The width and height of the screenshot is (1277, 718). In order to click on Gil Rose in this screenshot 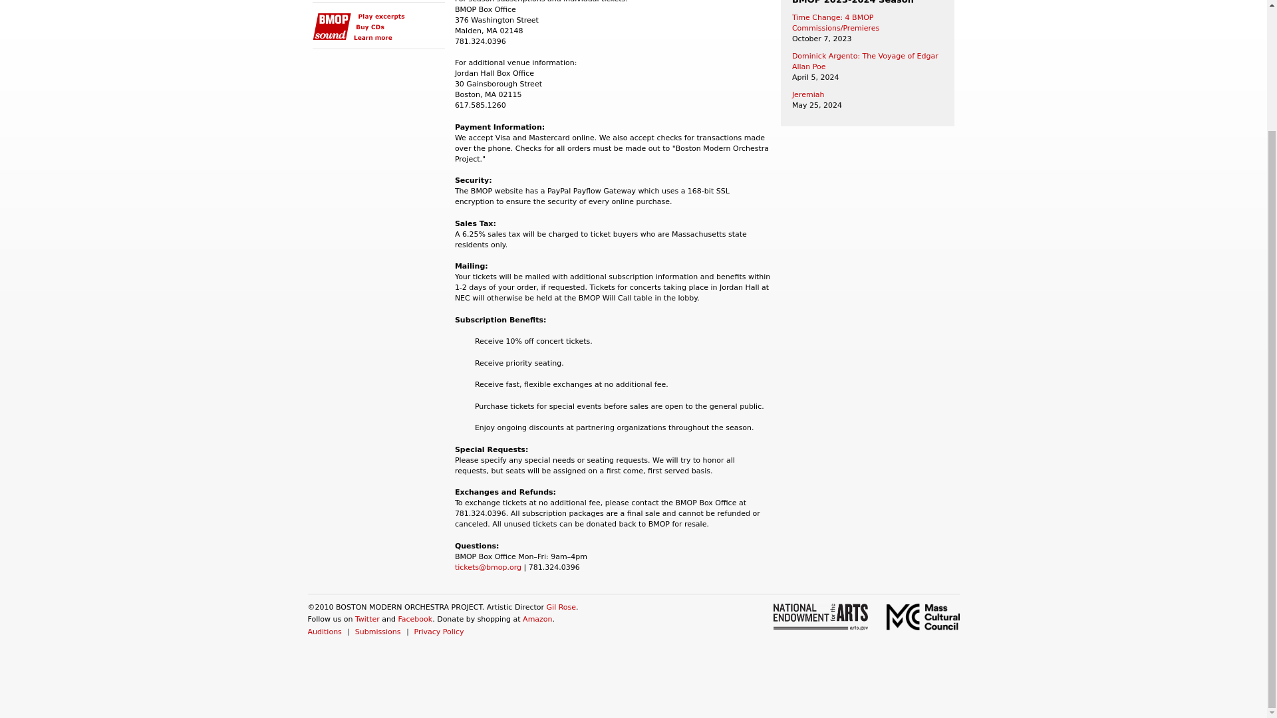, I will do `click(561, 608)`.